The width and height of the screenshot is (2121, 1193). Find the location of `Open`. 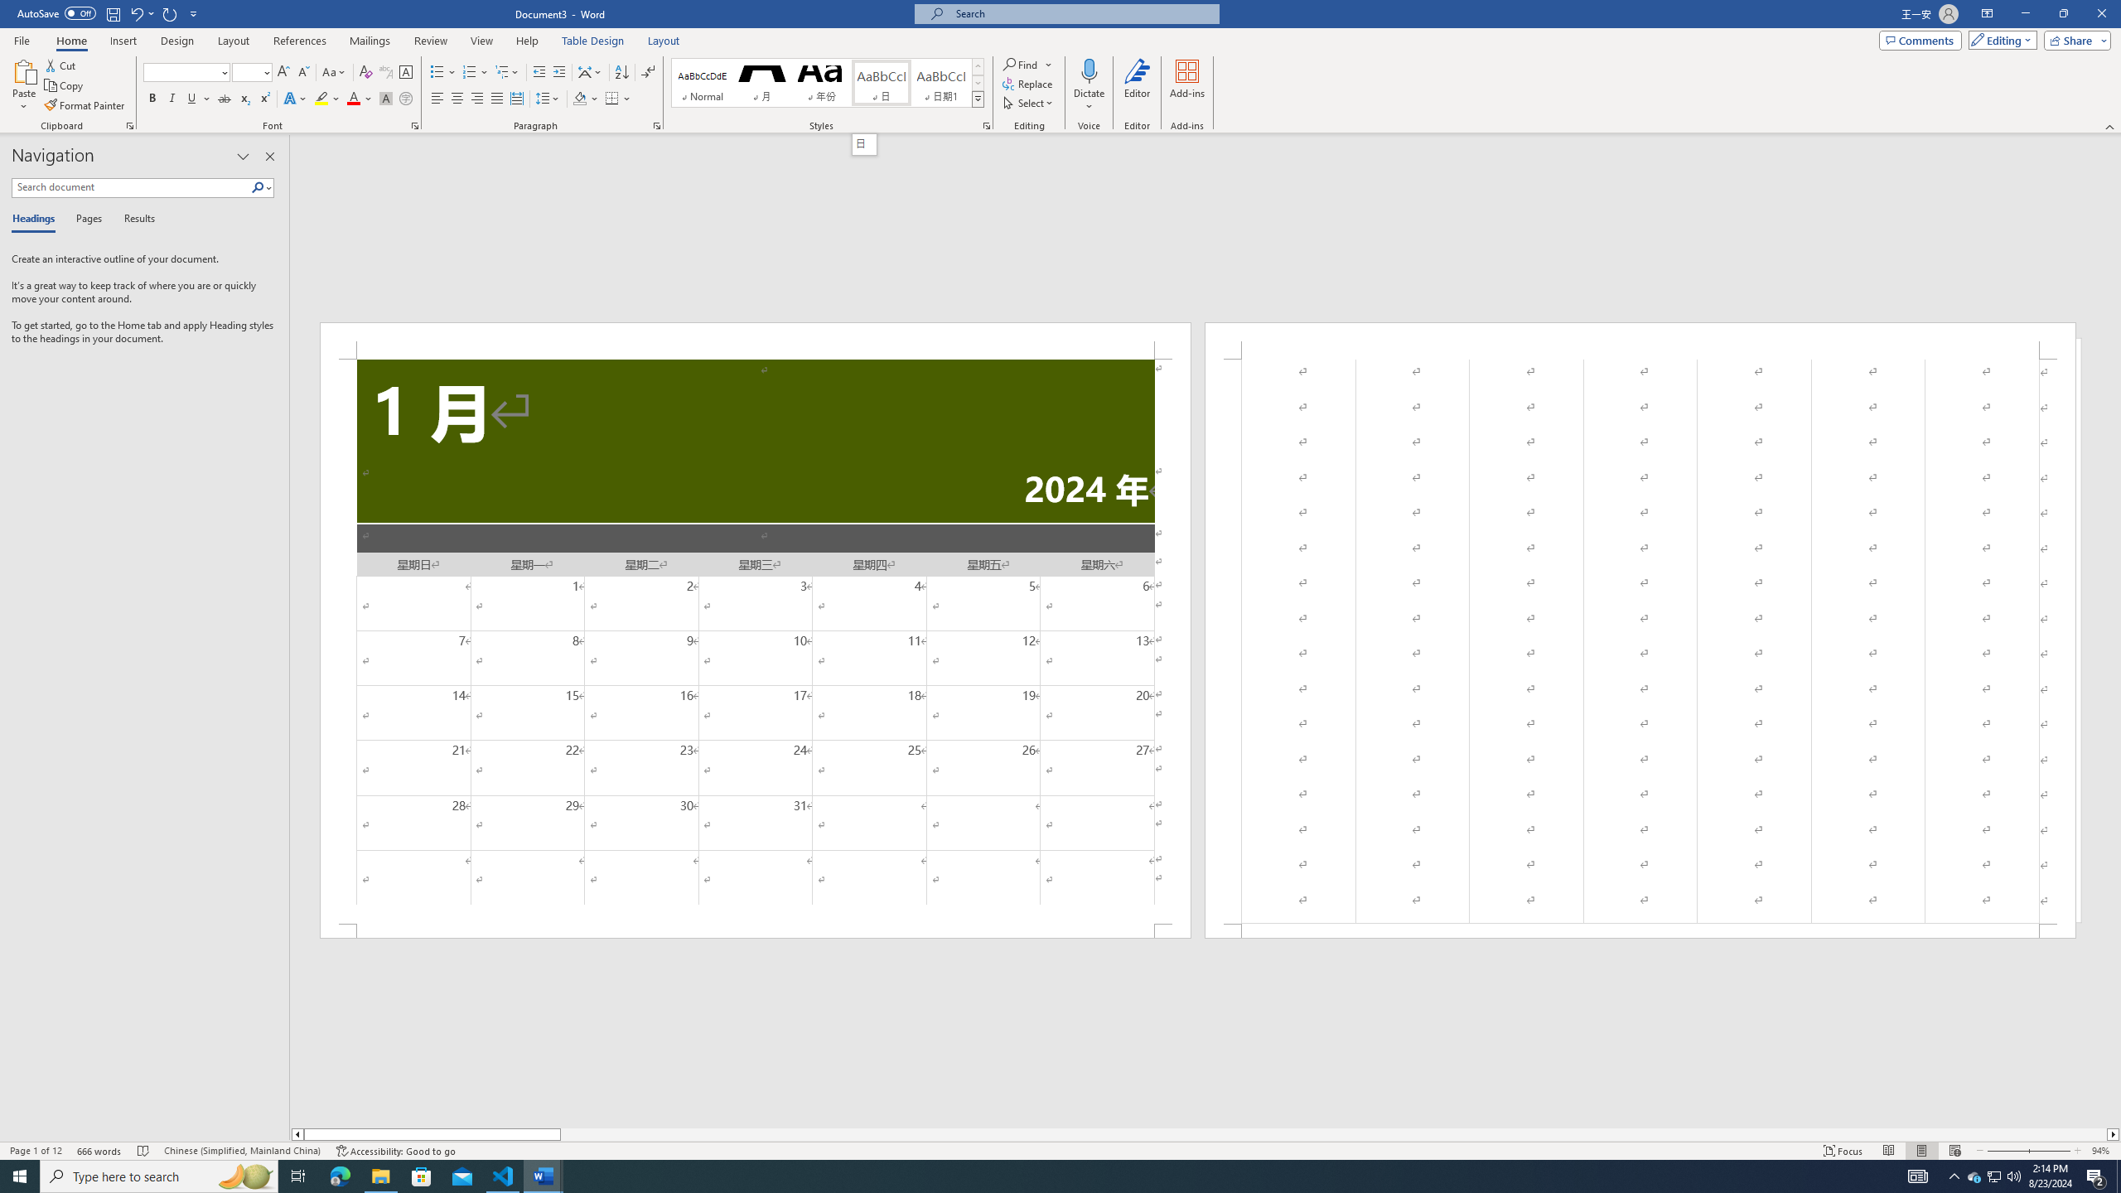

Open is located at coordinates (265, 71).